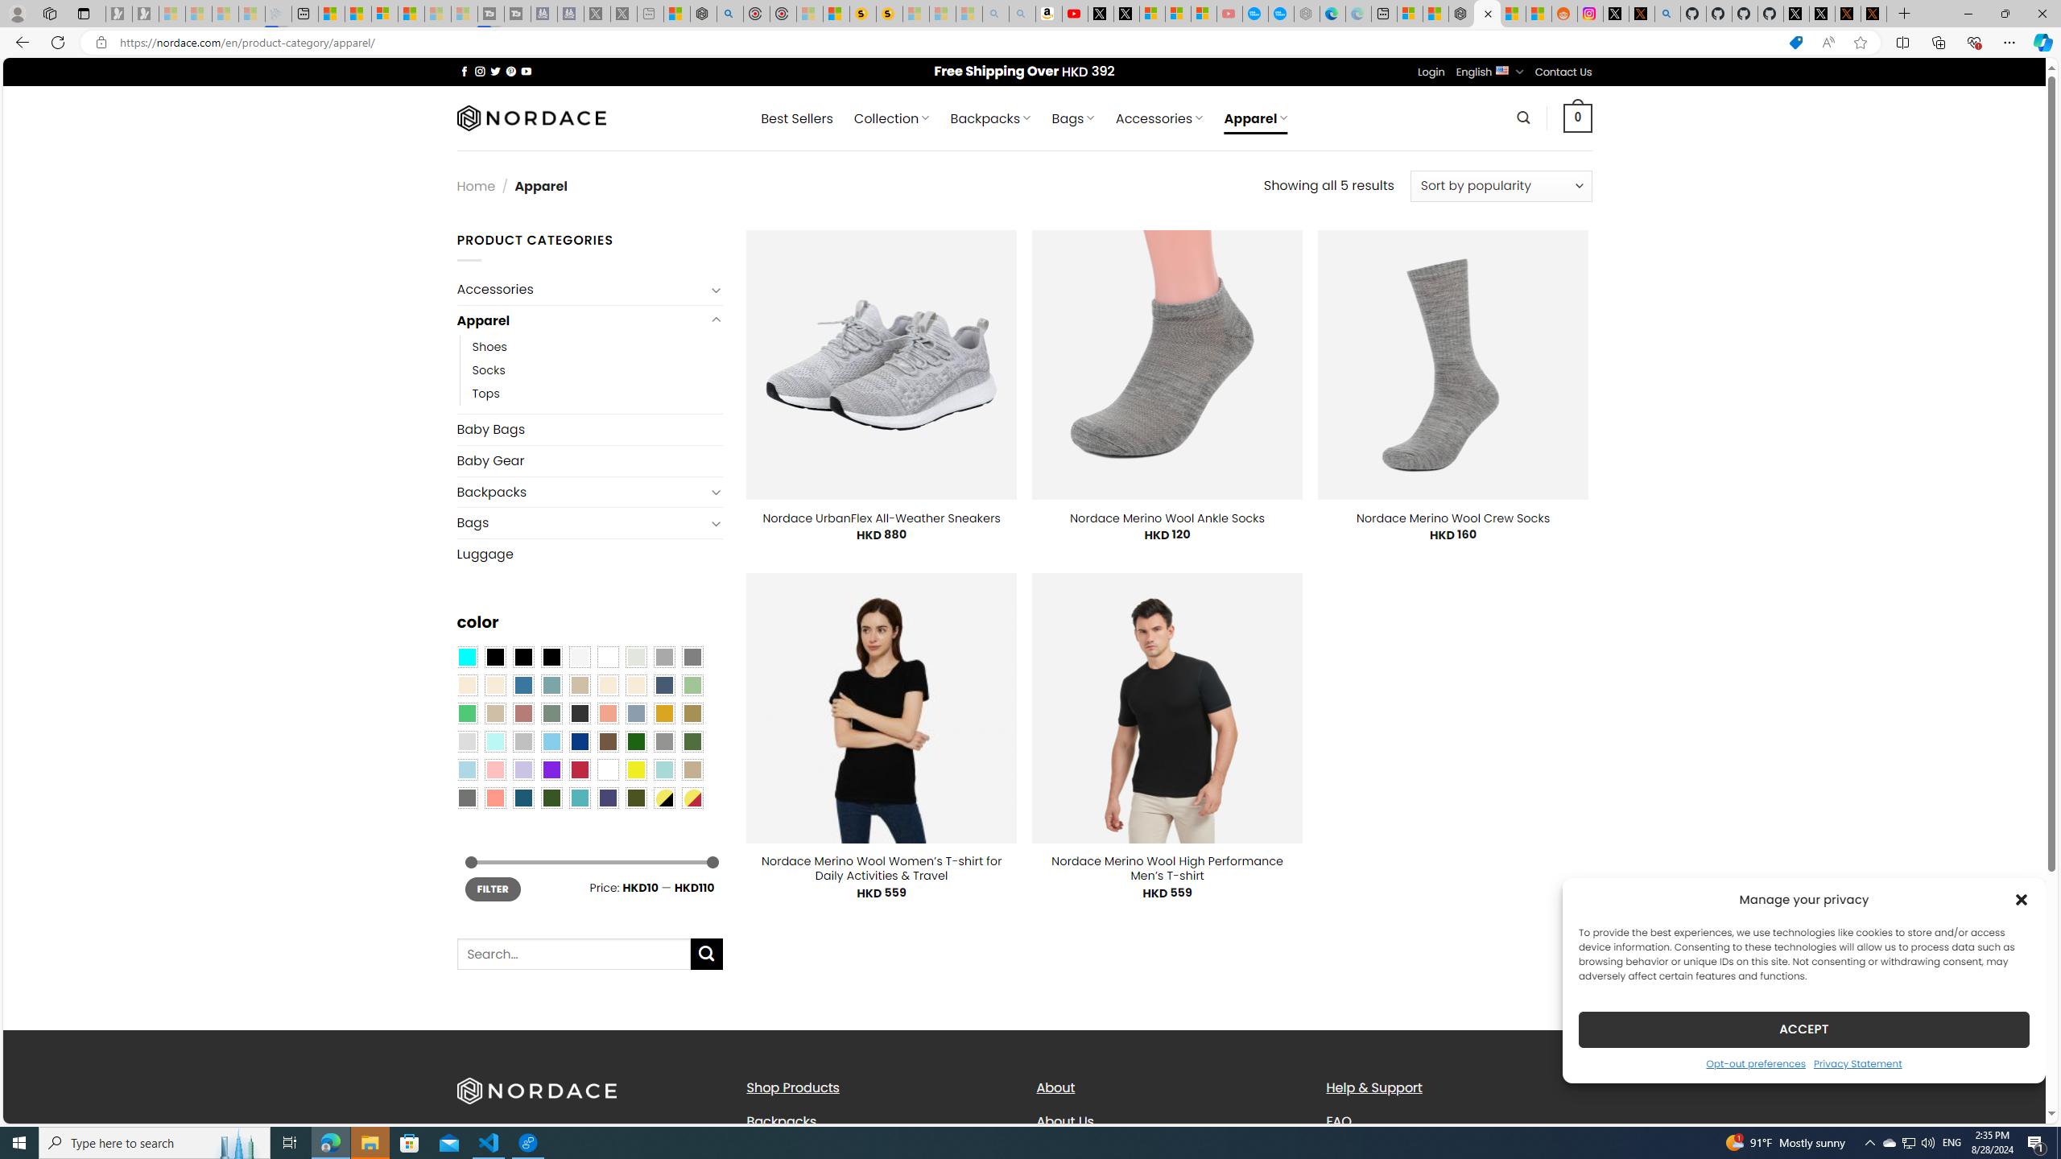 This screenshot has width=2061, height=1159. I want to click on Charcoal, so click(579, 712).